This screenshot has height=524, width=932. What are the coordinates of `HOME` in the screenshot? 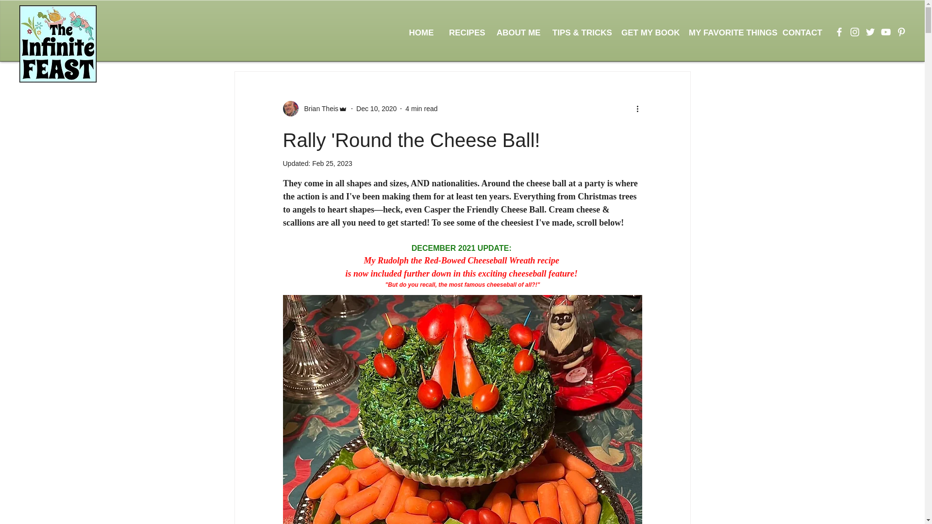 It's located at (421, 33).